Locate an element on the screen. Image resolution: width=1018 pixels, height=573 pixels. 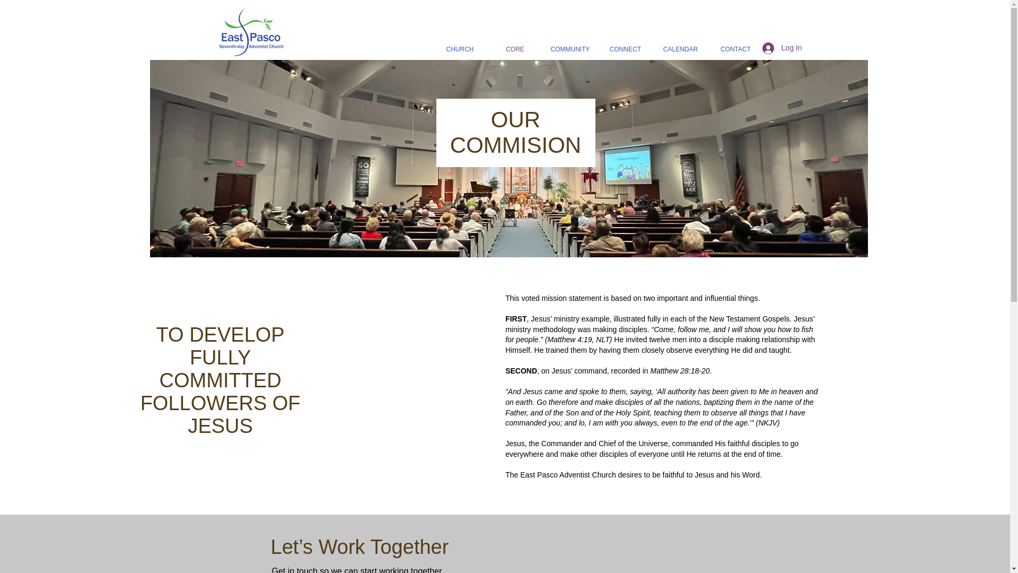
COMMUNITY is located at coordinates (571, 49).